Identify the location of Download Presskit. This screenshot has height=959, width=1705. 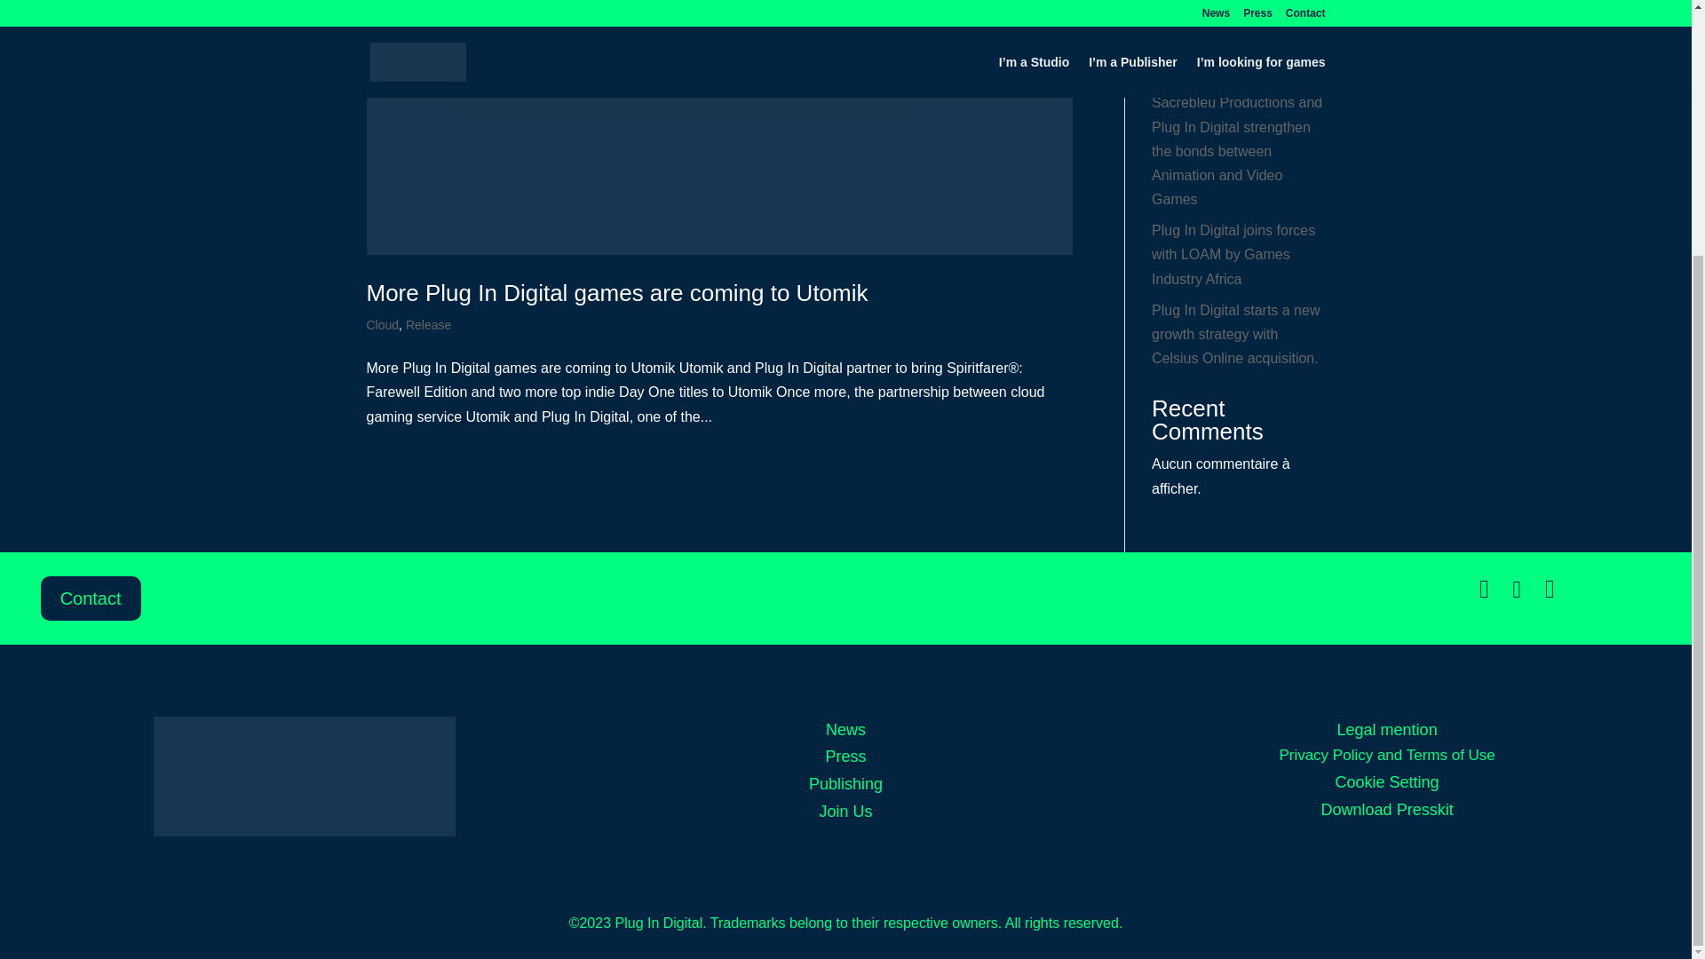
(1387, 810).